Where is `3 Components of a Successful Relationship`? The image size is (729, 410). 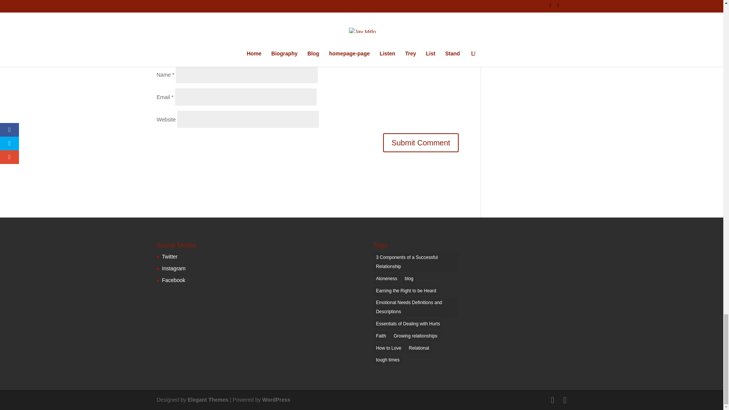
3 Components of a Successful Relationship is located at coordinates (415, 262).